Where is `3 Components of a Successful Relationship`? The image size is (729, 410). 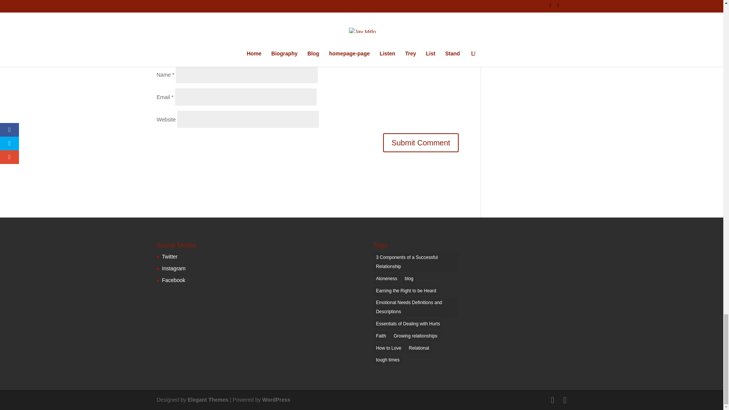
3 Components of a Successful Relationship is located at coordinates (415, 262).